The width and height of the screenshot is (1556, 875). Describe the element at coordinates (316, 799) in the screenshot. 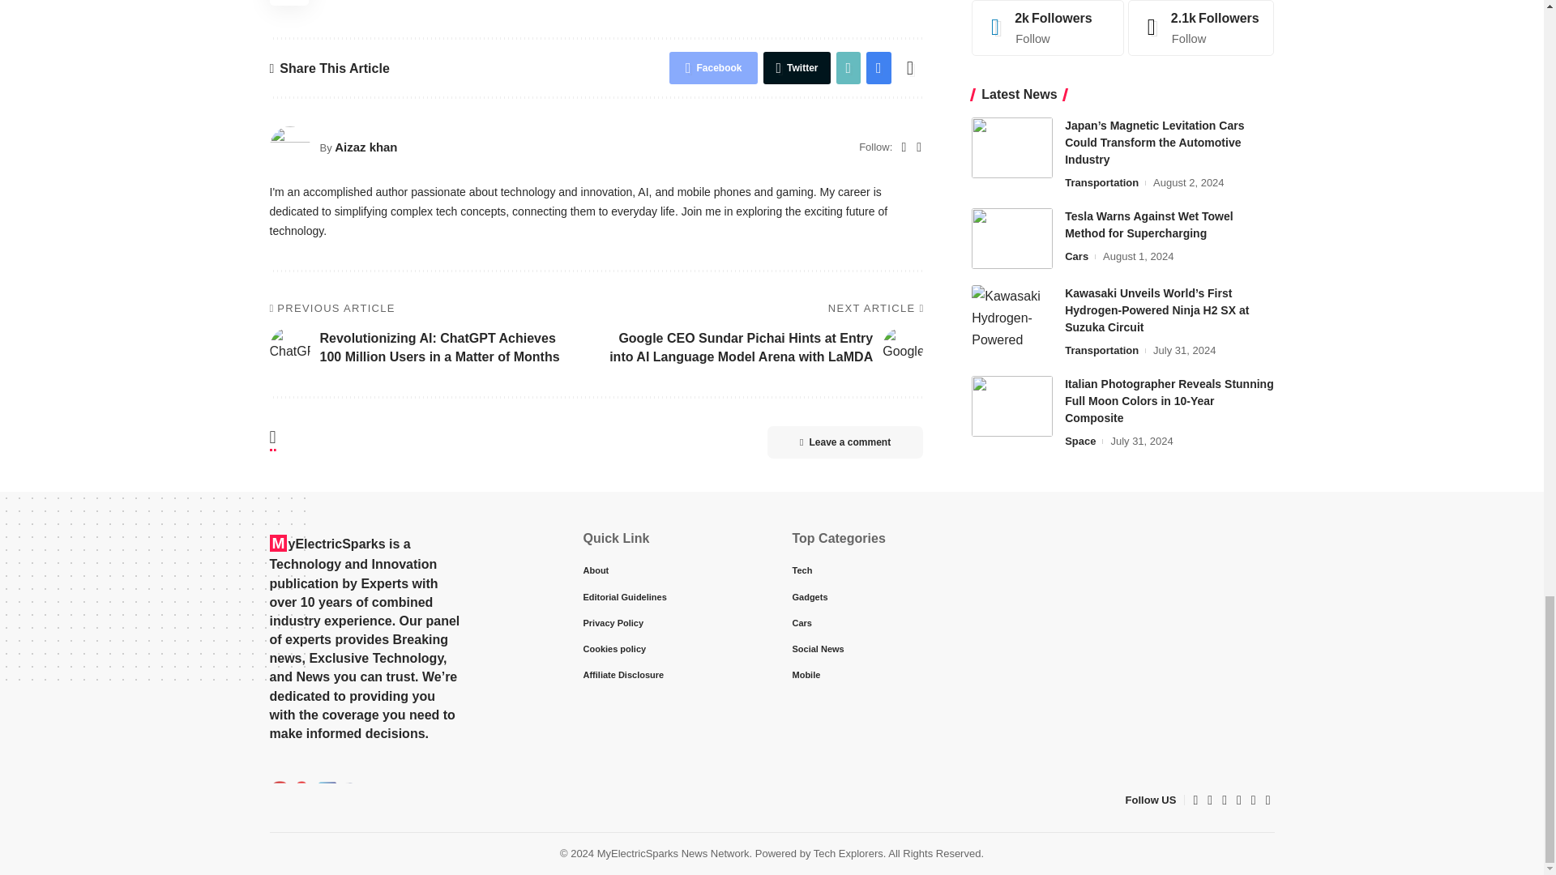

I see `Tech Explorers` at that location.